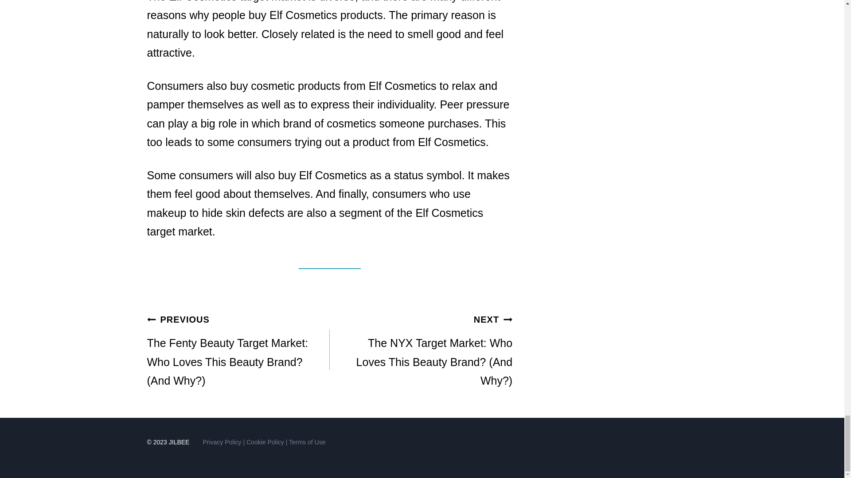 The height and width of the screenshot is (478, 851). Describe the element at coordinates (265, 442) in the screenshot. I see `Cookie Policy` at that location.